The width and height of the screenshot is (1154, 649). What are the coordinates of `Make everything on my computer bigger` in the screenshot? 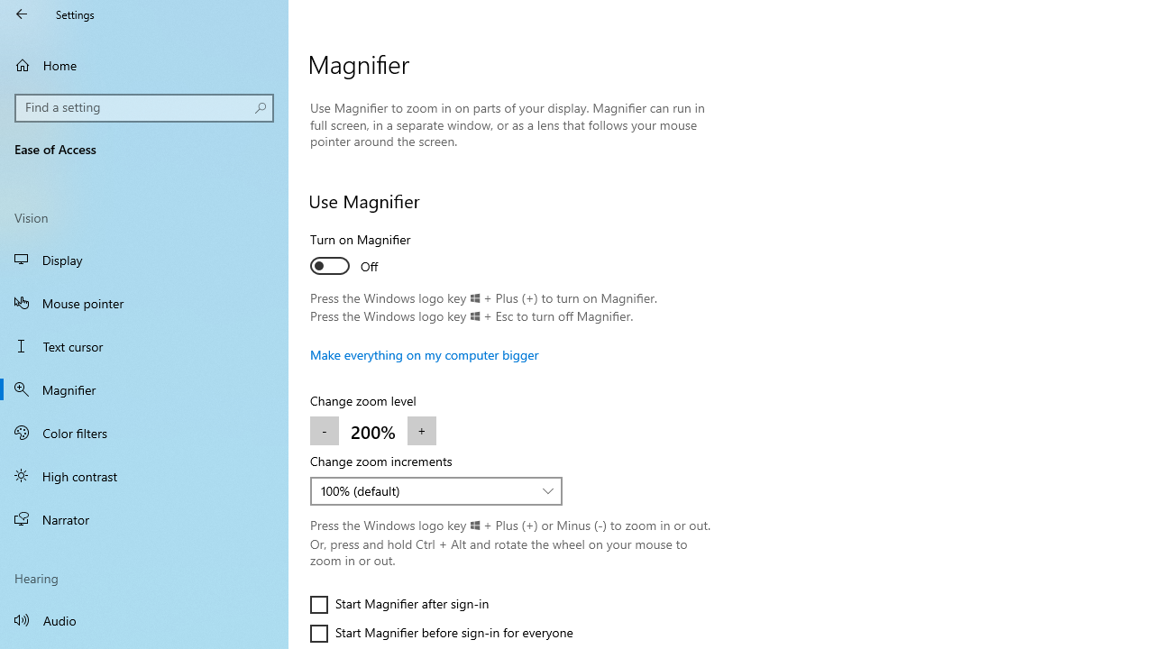 It's located at (424, 354).